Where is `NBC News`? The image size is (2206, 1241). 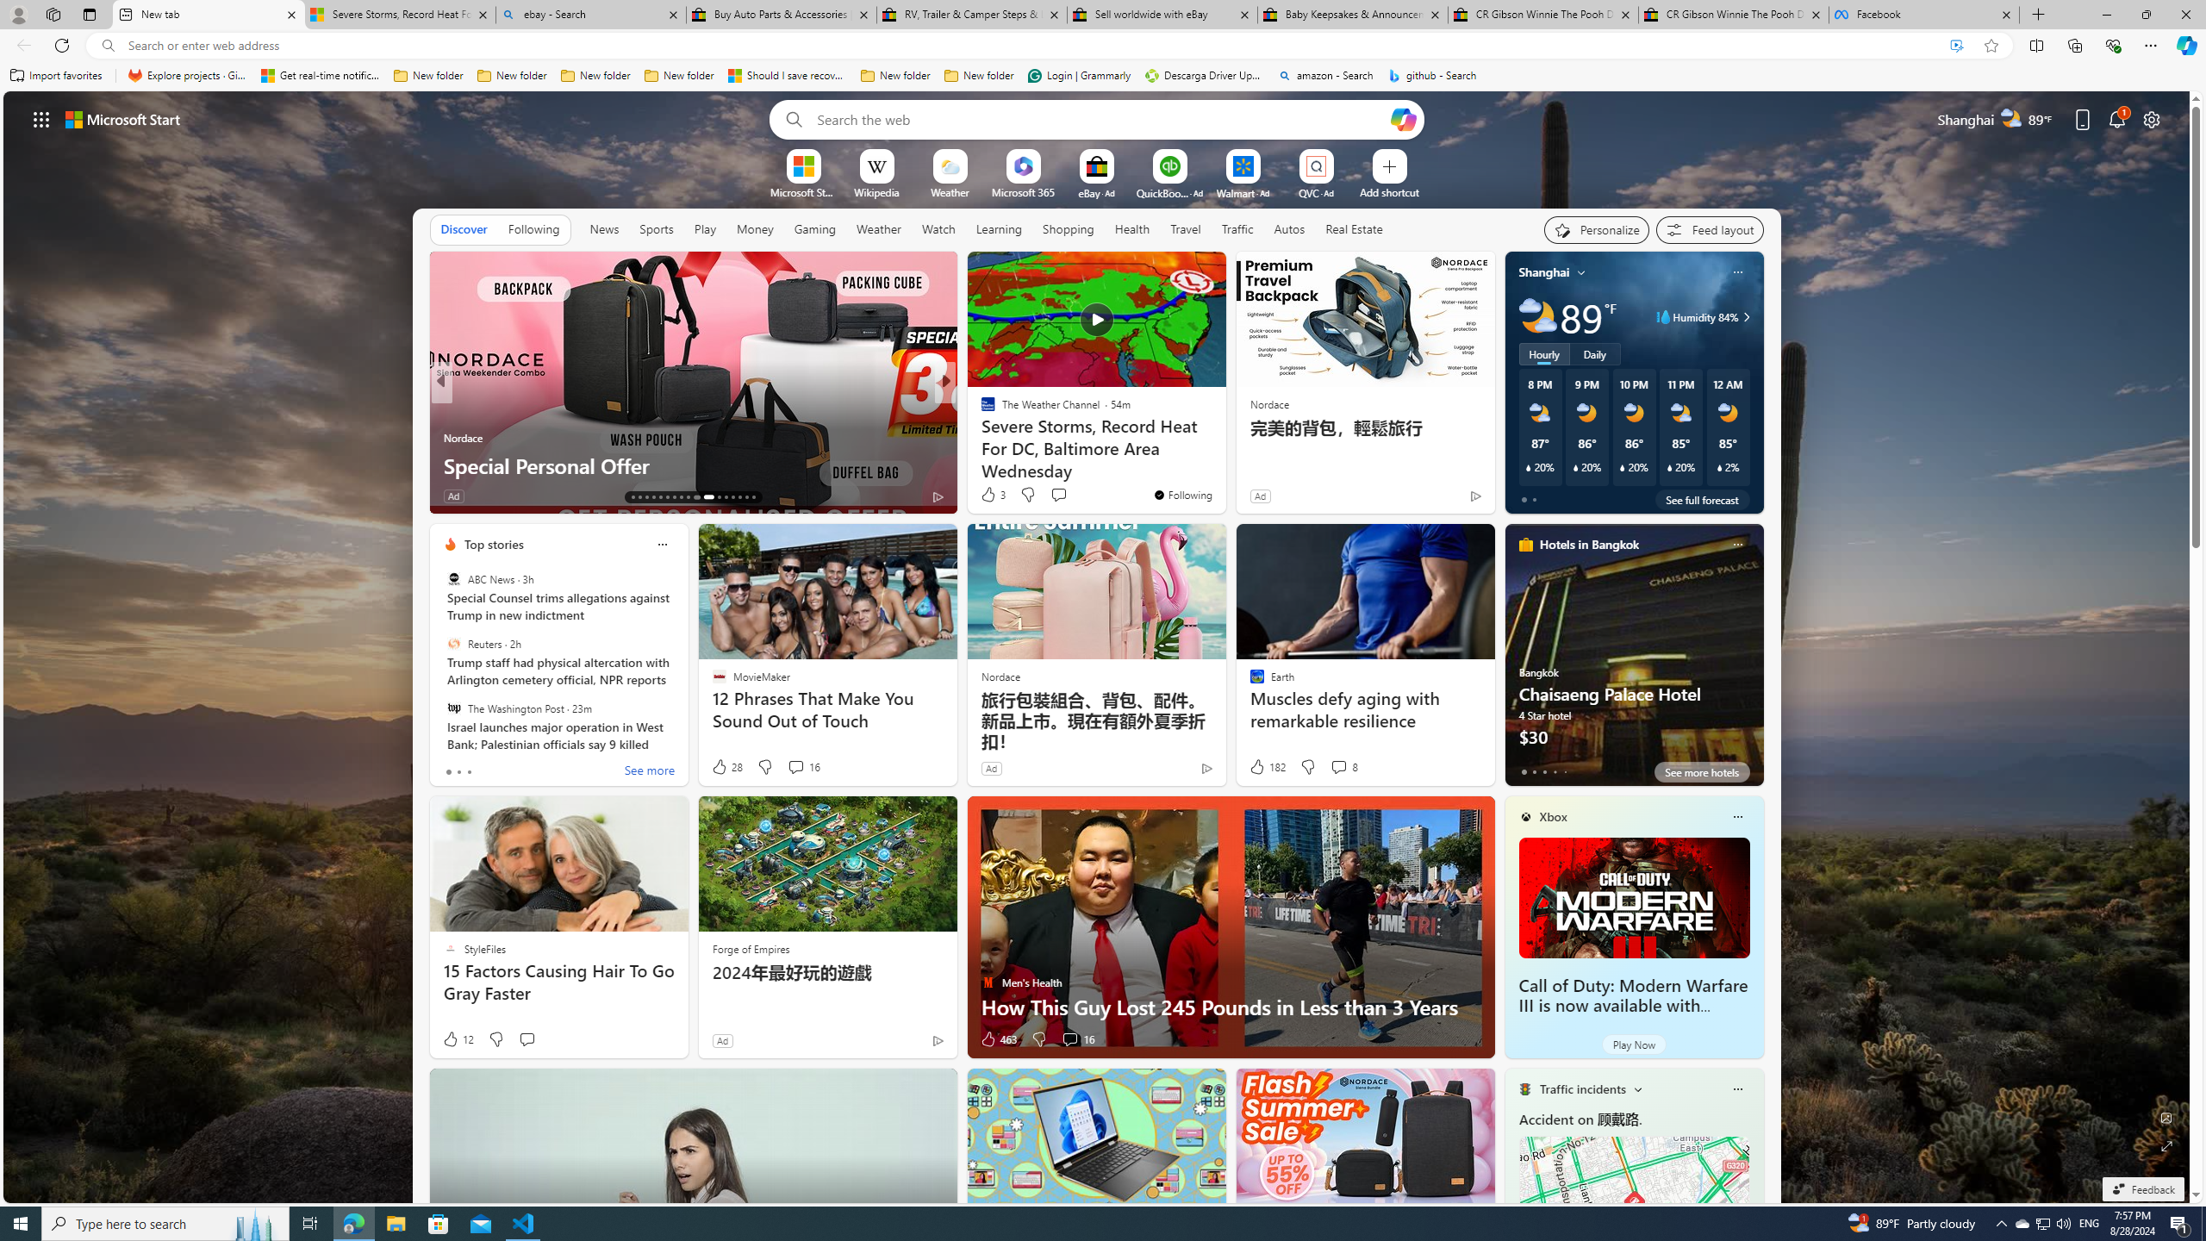 NBC News is located at coordinates (980, 410).